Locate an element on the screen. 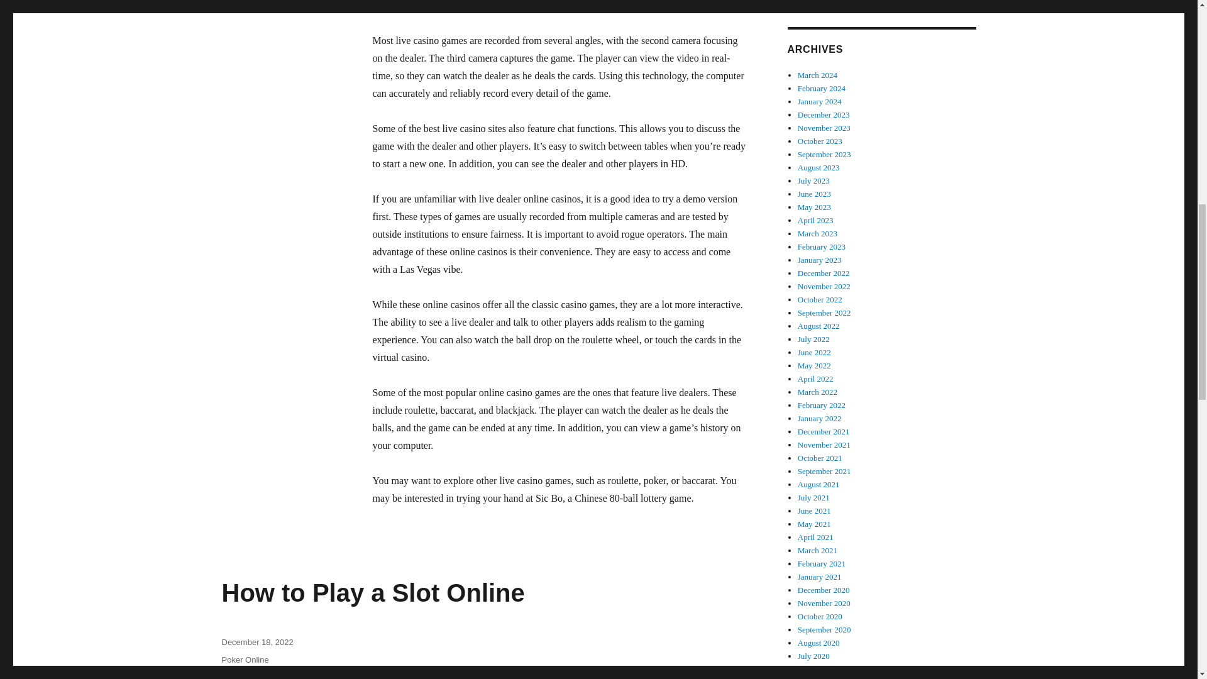  December 18, 2022 is located at coordinates (256, 643).